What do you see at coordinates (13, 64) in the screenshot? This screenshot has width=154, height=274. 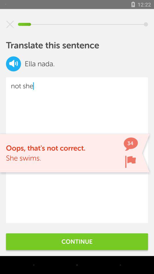 I see `press icon next to the ella` at bounding box center [13, 64].